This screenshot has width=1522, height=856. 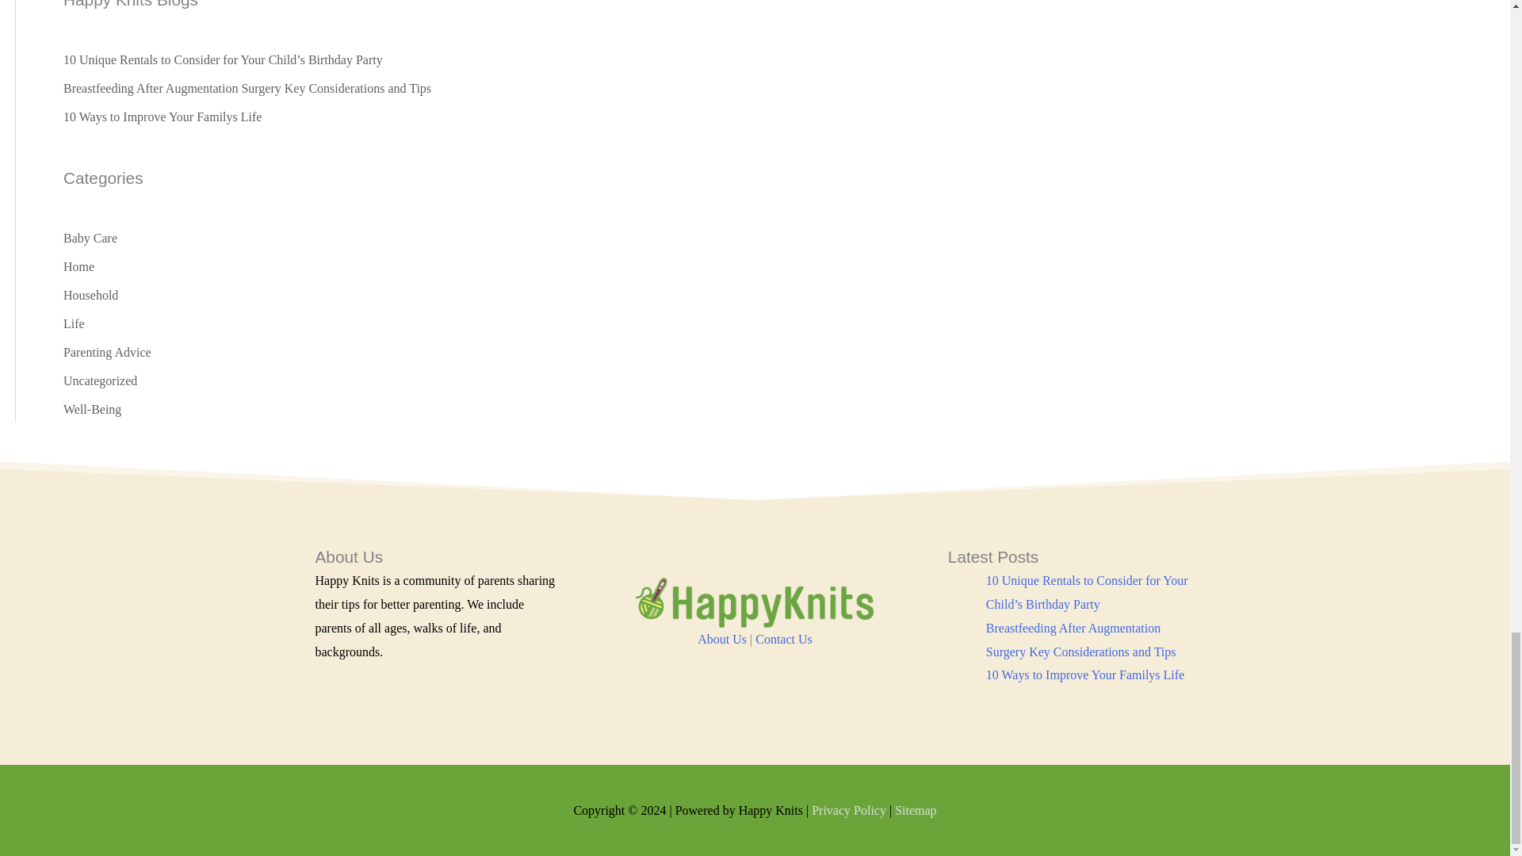 What do you see at coordinates (79, 266) in the screenshot?
I see `Home` at bounding box center [79, 266].